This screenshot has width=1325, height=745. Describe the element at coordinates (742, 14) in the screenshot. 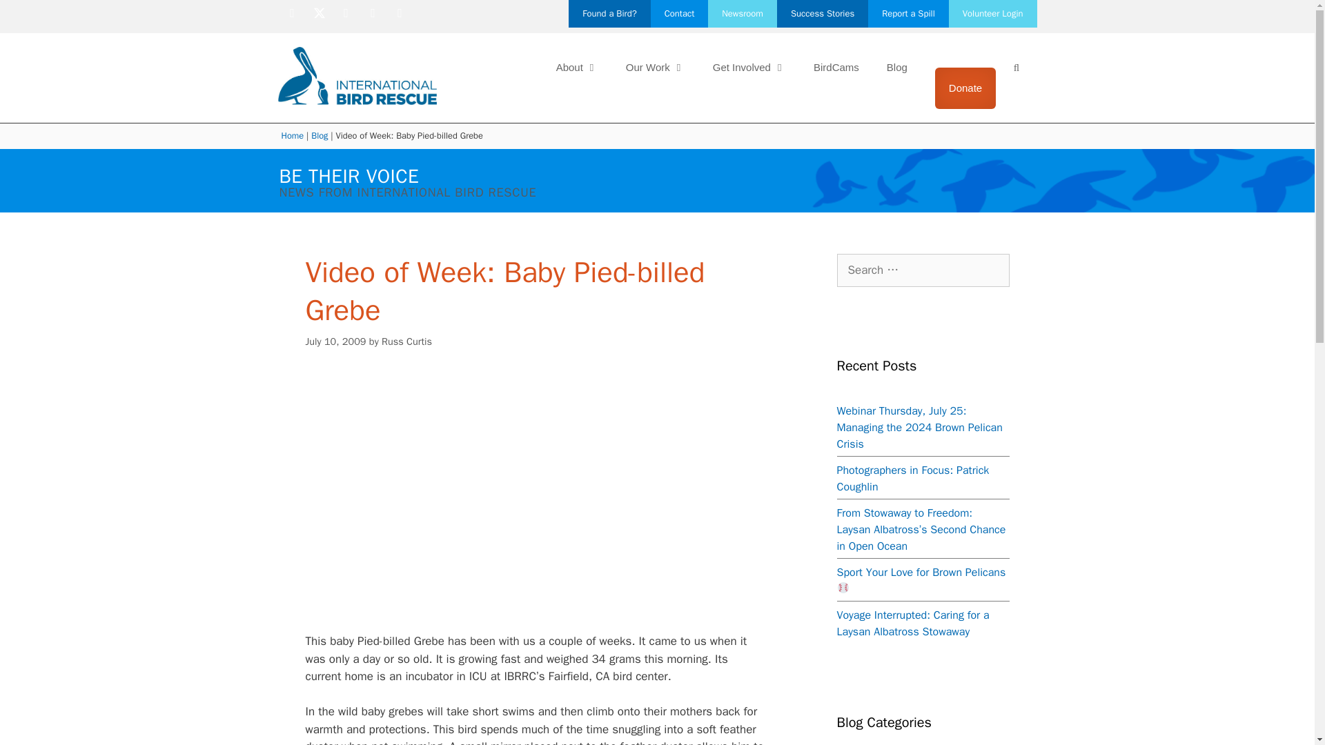

I see `Newsroom` at that location.